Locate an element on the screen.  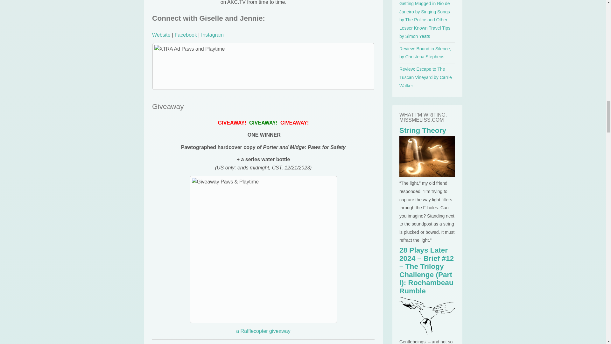
Instagram is located at coordinates (212, 35).